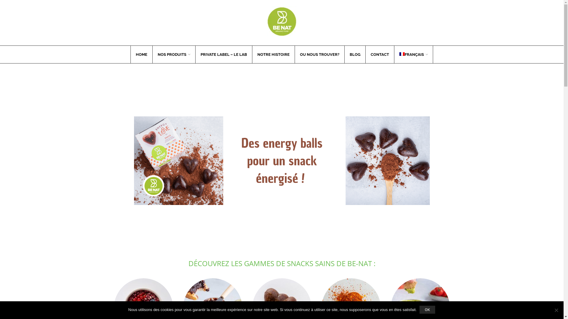 This screenshot has height=319, width=568. Describe the element at coordinates (174, 54) in the screenshot. I see `NOS PRODUITS` at that location.